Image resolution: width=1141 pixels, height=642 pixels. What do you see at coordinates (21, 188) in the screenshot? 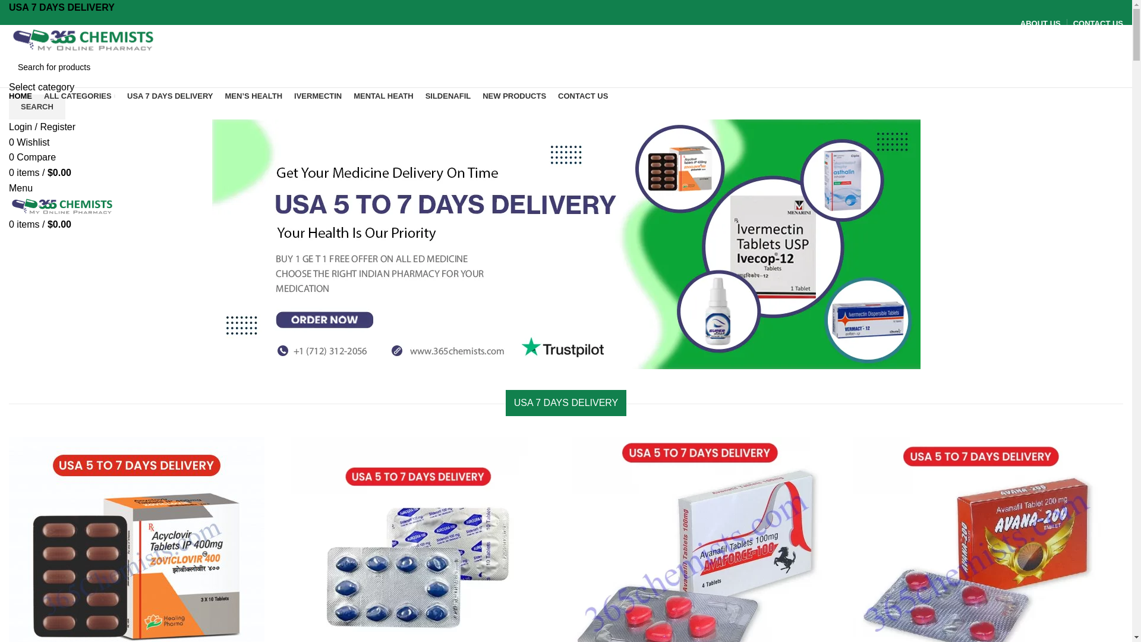
I see `Menu` at bounding box center [21, 188].